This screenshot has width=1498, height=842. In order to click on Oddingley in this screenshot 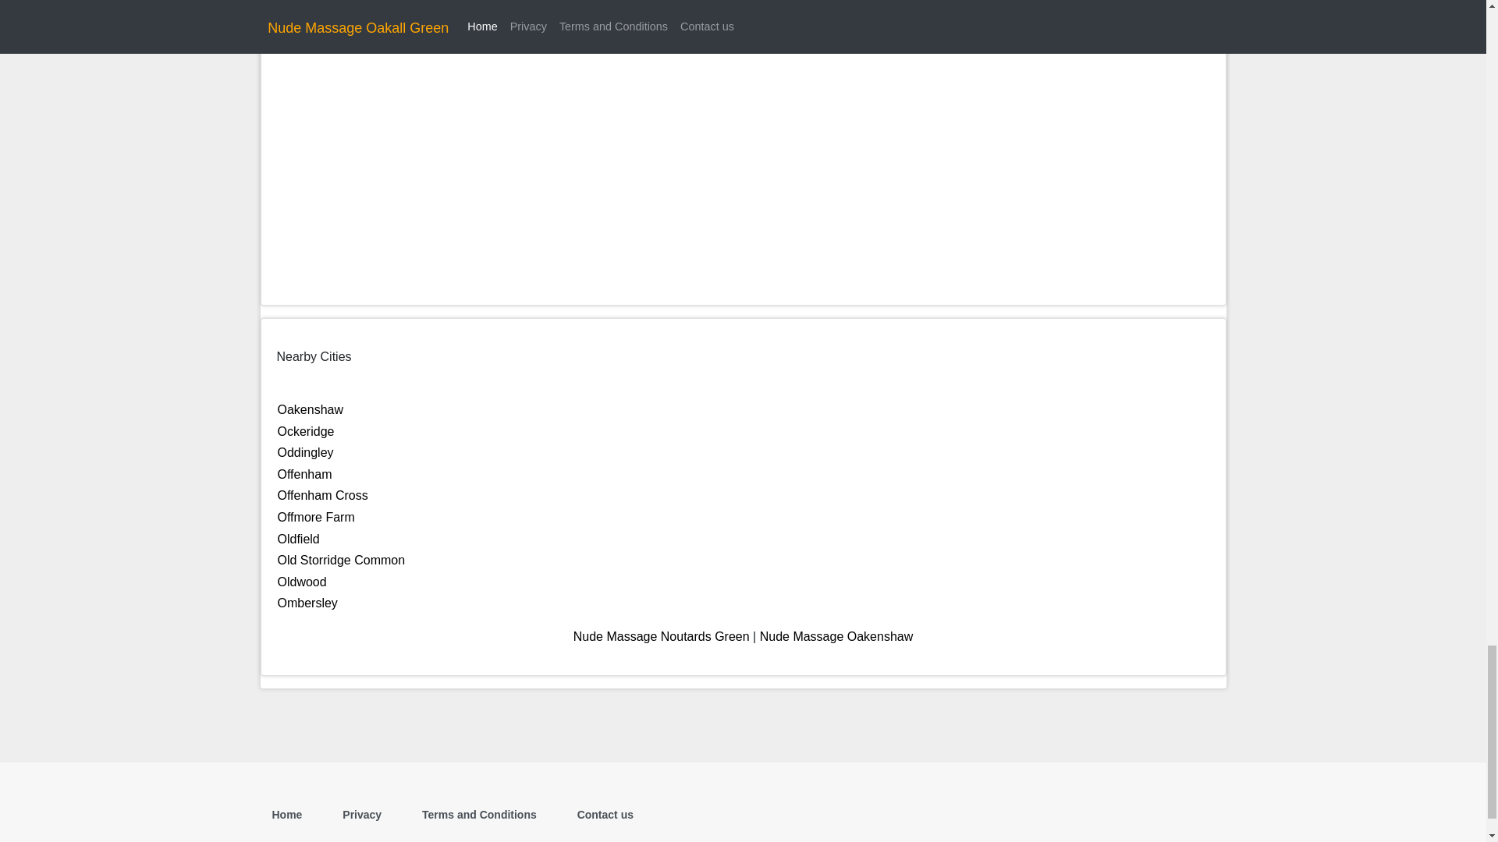, I will do `click(306, 452)`.